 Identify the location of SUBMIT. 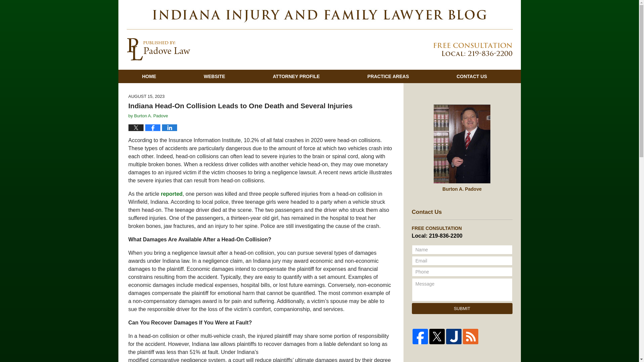
(462, 308).